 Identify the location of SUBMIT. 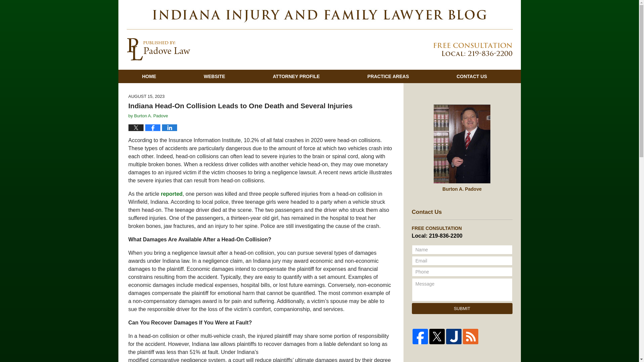
(462, 308).